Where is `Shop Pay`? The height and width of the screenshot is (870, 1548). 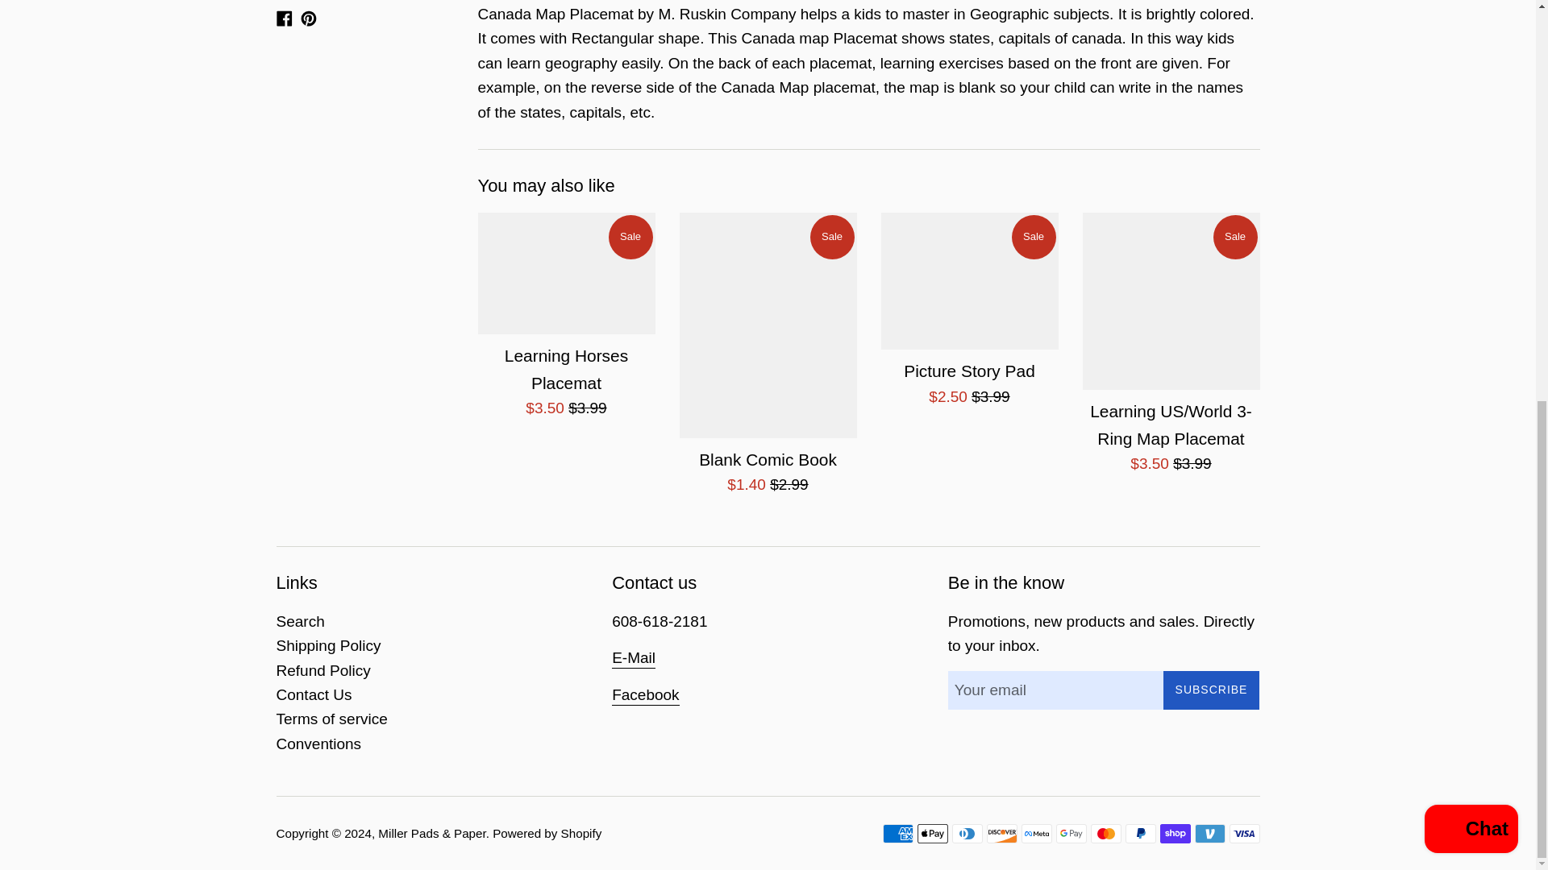
Shop Pay is located at coordinates (1175, 833).